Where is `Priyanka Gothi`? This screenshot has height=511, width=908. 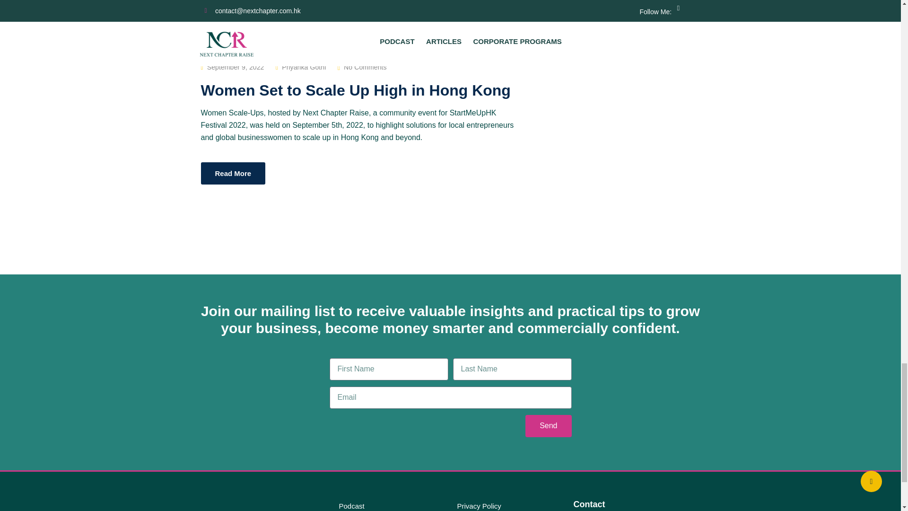
Priyanka Gothi is located at coordinates (304, 67).